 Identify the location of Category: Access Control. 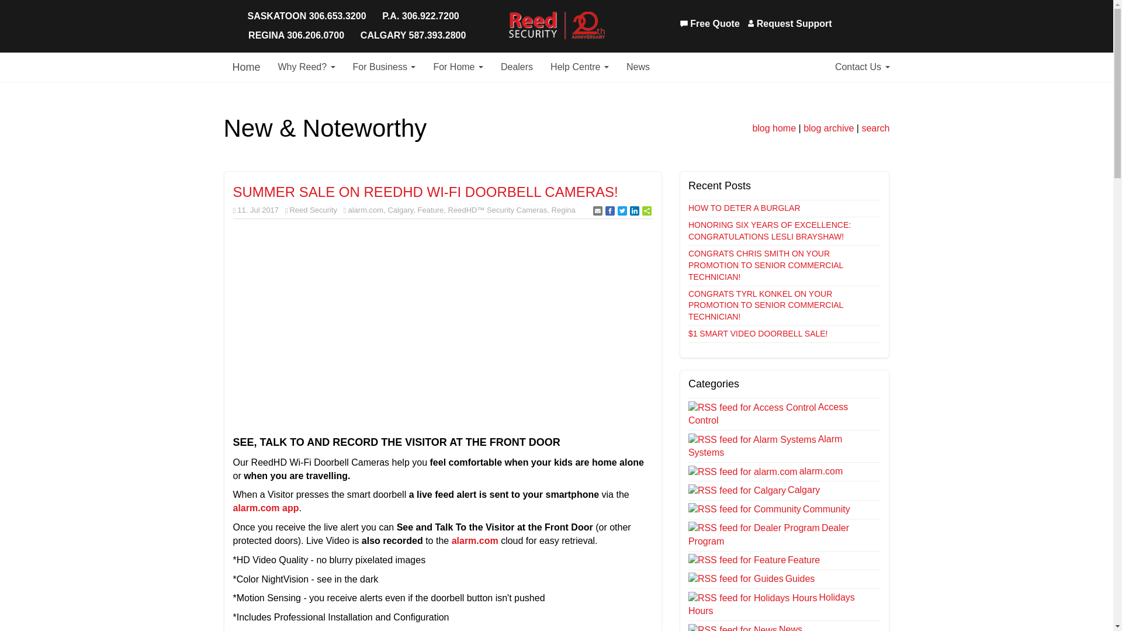
(768, 413).